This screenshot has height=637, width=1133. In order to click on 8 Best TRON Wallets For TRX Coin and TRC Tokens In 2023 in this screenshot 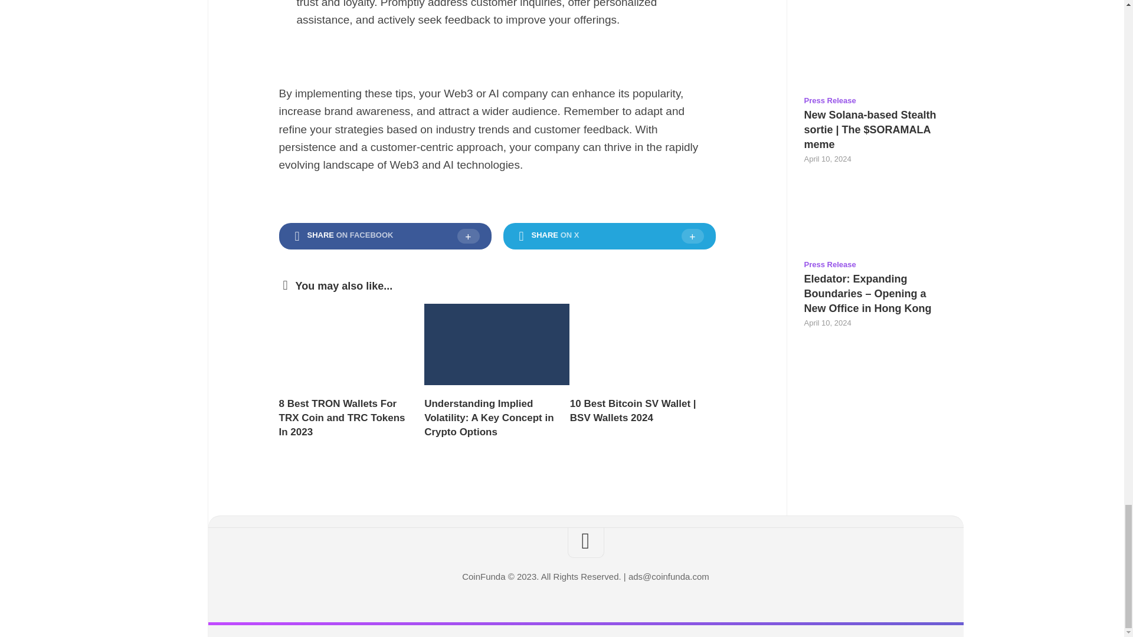, I will do `click(341, 418)`.